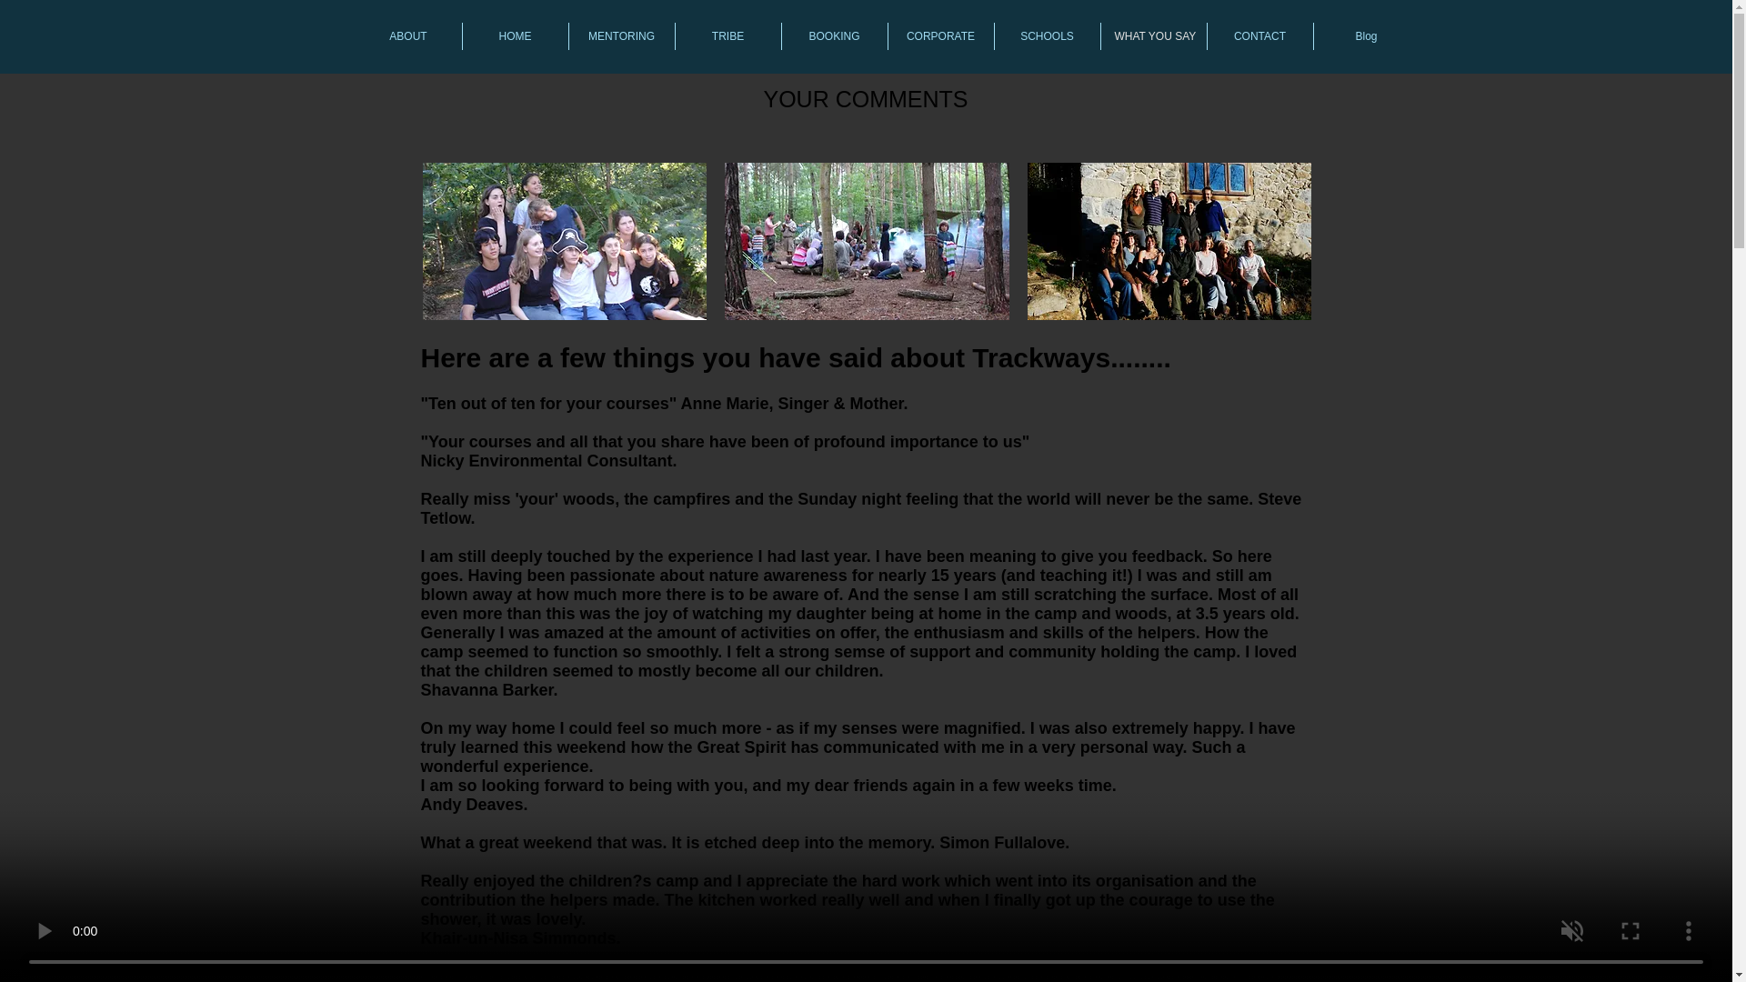 Image resolution: width=1746 pixels, height=982 pixels. What do you see at coordinates (515, 36) in the screenshot?
I see `HOME` at bounding box center [515, 36].